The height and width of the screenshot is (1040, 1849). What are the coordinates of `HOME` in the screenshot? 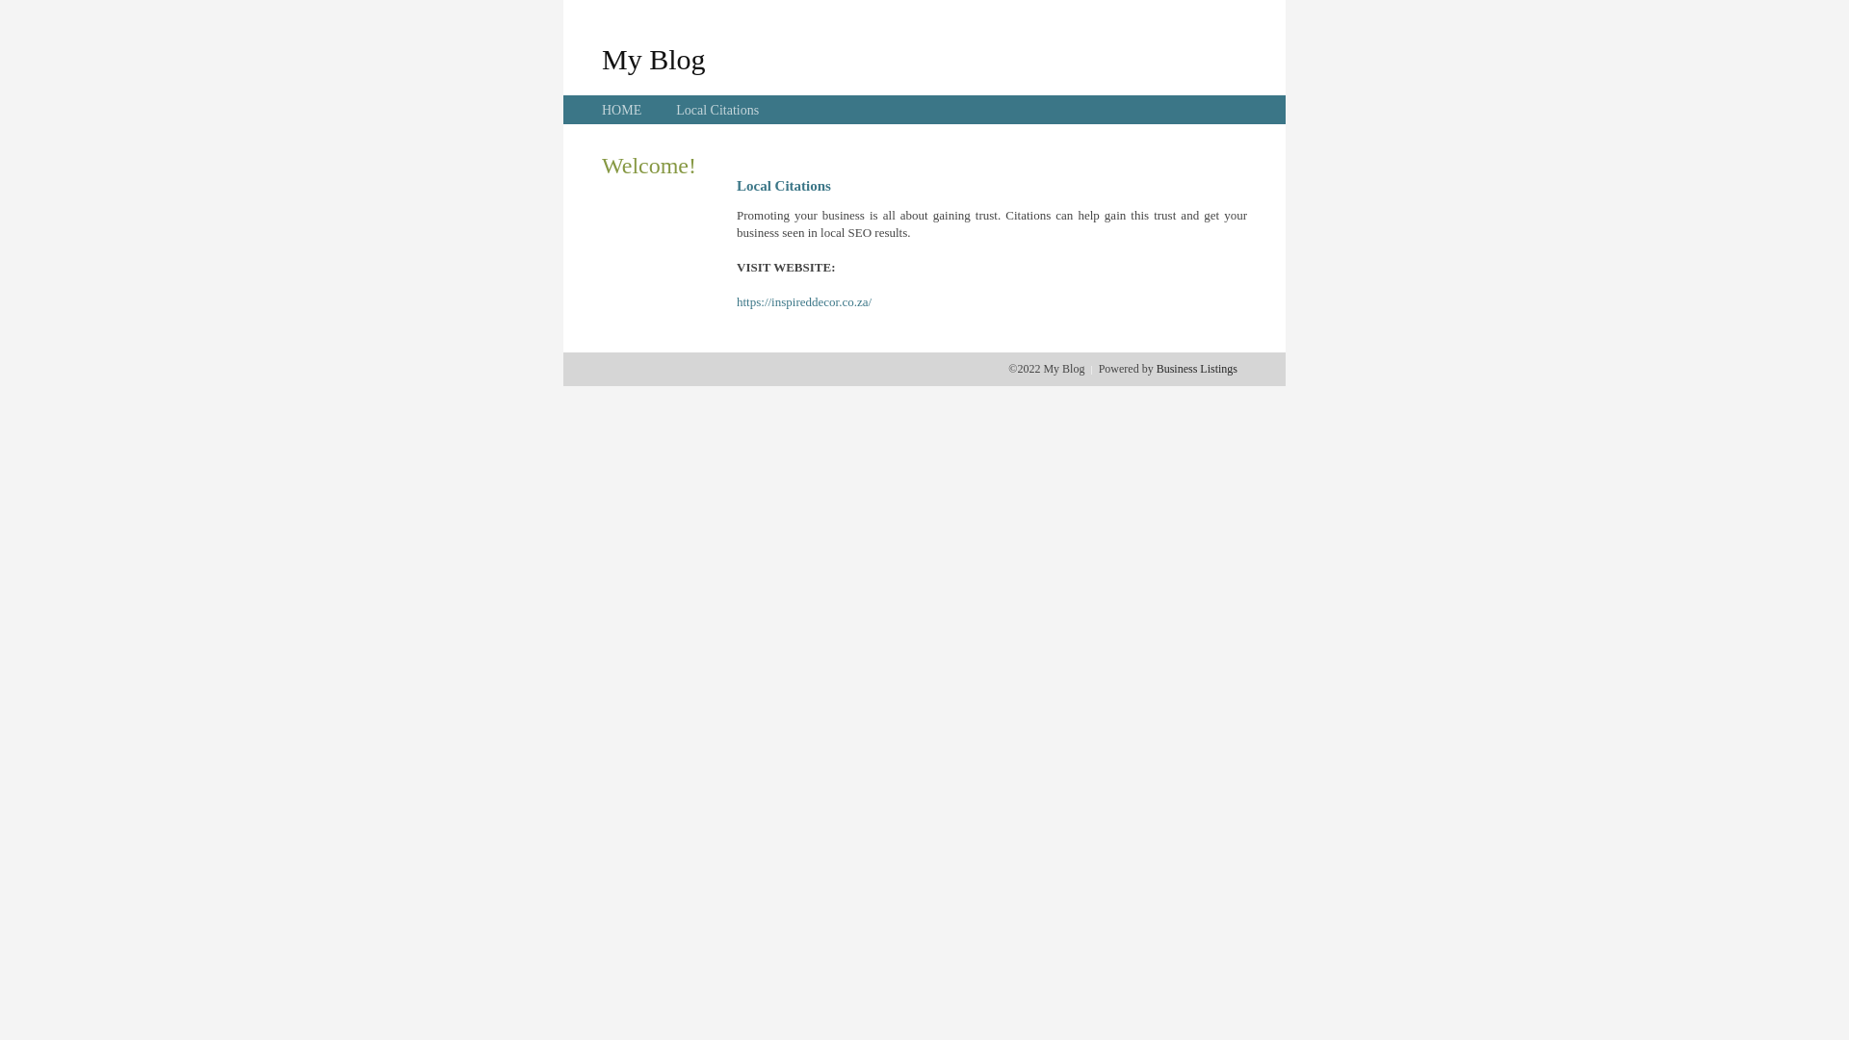 It's located at (622, 110).